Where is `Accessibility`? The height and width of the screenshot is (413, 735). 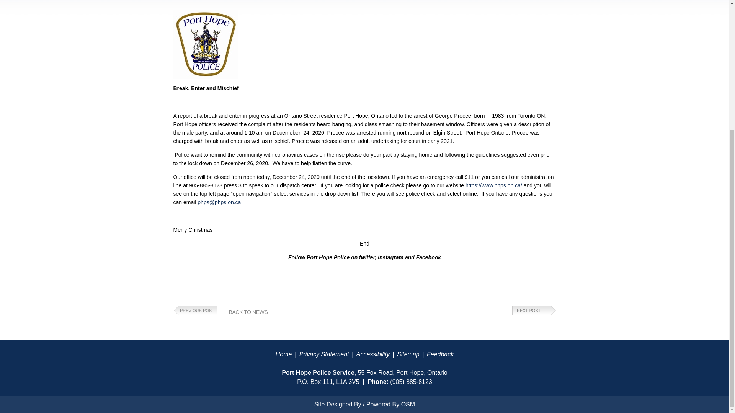
Accessibility is located at coordinates (373, 354).